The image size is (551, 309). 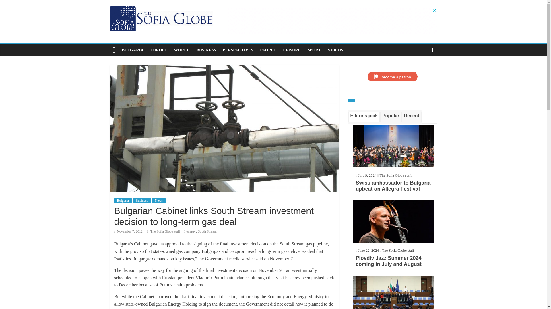 What do you see at coordinates (191, 231) in the screenshot?
I see `energy` at bounding box center [191, 231].